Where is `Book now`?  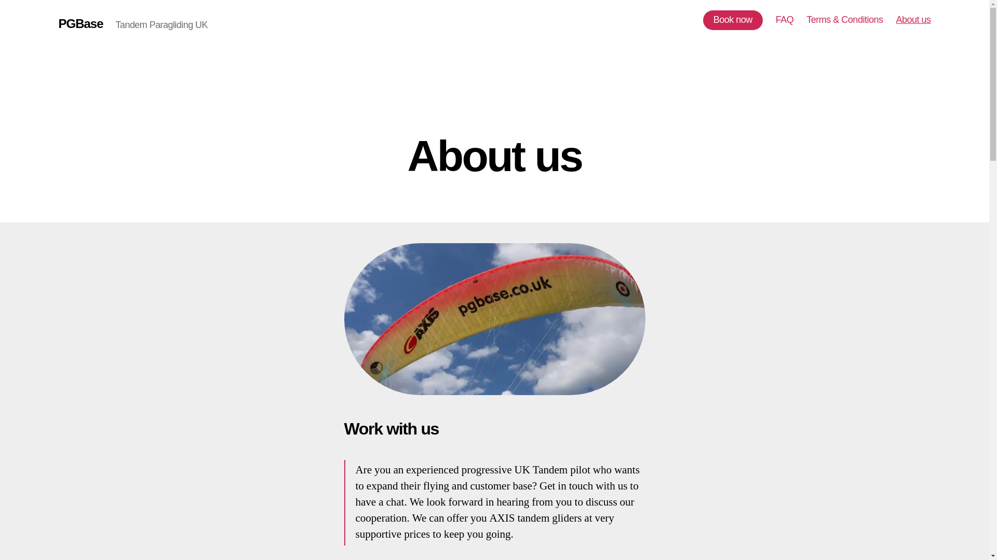 Book now is located at coordinates (732, 20).